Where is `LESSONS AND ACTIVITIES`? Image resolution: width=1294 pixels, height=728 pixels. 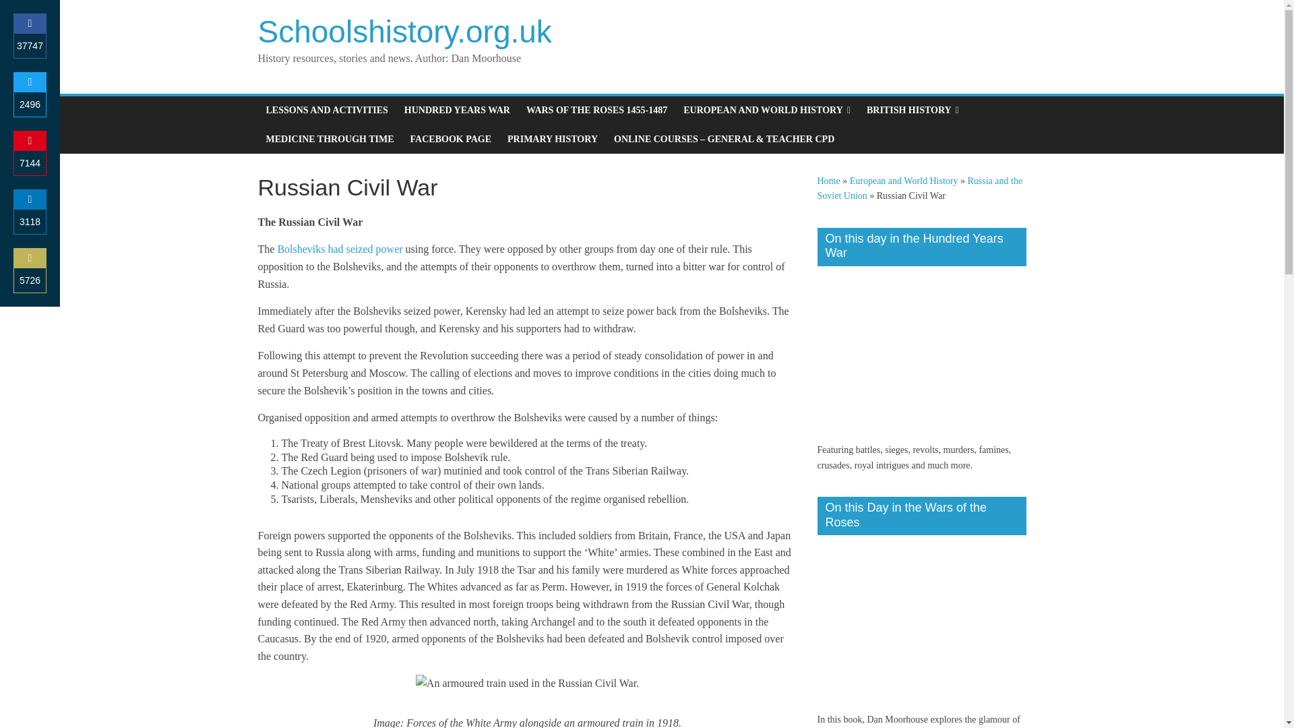 LESSONS AND ACTIVITIES is located at coordinates (326, 110).